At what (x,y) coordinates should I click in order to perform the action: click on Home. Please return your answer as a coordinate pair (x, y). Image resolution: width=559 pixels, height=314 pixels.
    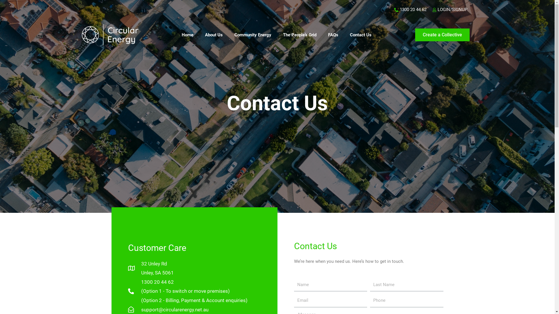
    Looking at the image, I should click on (187, 35).